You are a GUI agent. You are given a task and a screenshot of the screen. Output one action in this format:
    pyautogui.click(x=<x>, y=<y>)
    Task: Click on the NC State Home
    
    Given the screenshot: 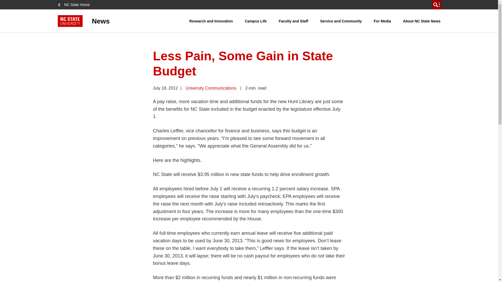 What is the action you would take?
    pyautogui.click(x=75, y=5)
    